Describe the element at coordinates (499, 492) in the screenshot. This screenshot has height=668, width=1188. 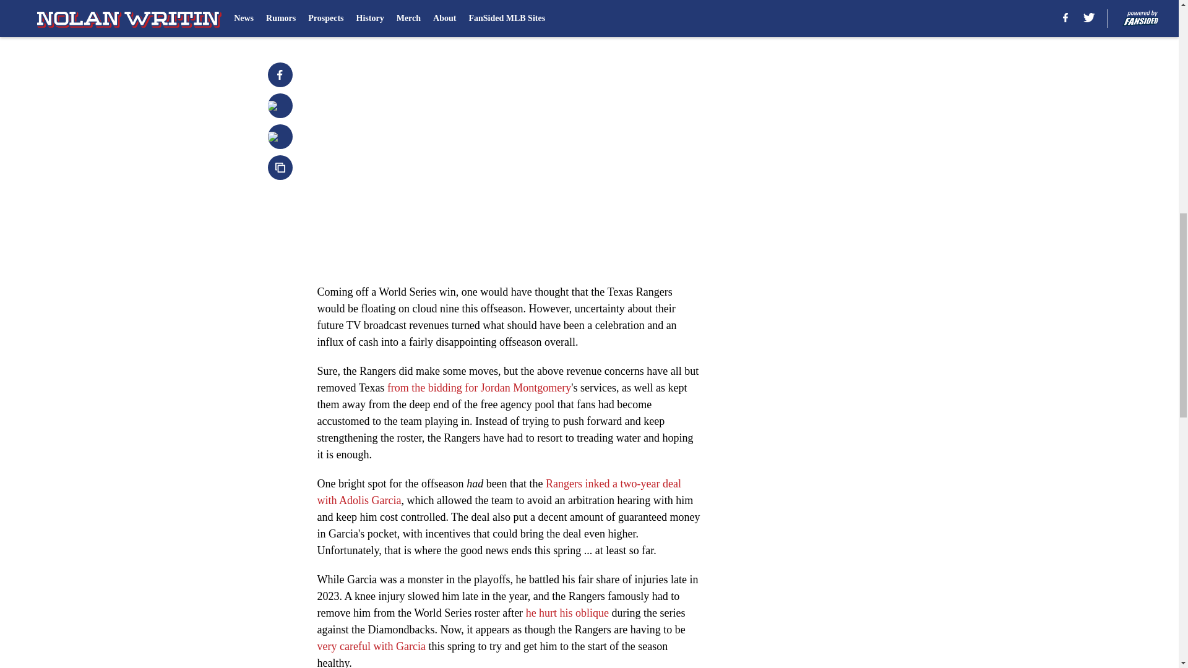
I see `Rangers inked a two-year deal with Adolis Garcia` at that location.